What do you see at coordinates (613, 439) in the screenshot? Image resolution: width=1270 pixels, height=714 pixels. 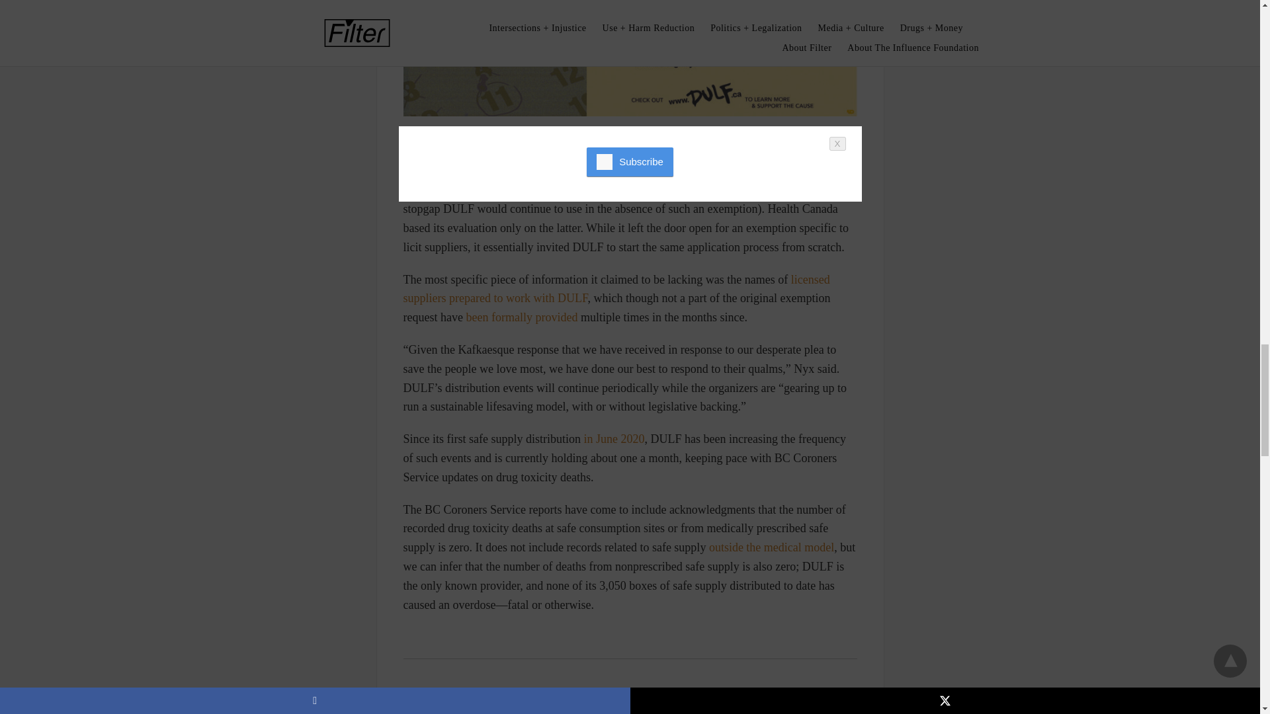 I see `in June 2020` at bounding box center [613, 439].